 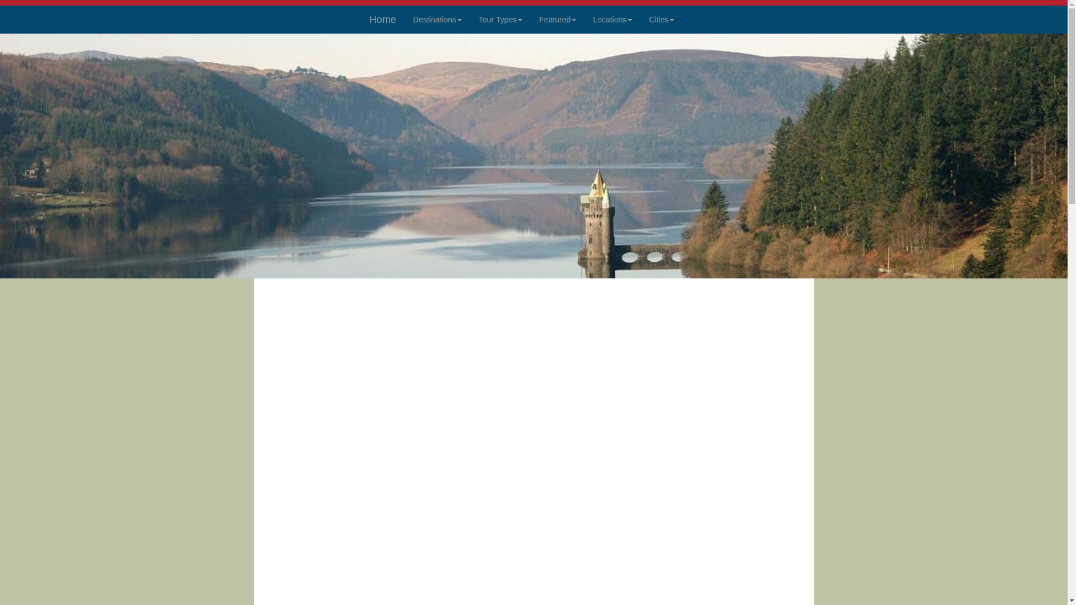 What do you see at coordinates (382, 19) in the screenshot?
I see `Home` at bounding box center [382, 19].